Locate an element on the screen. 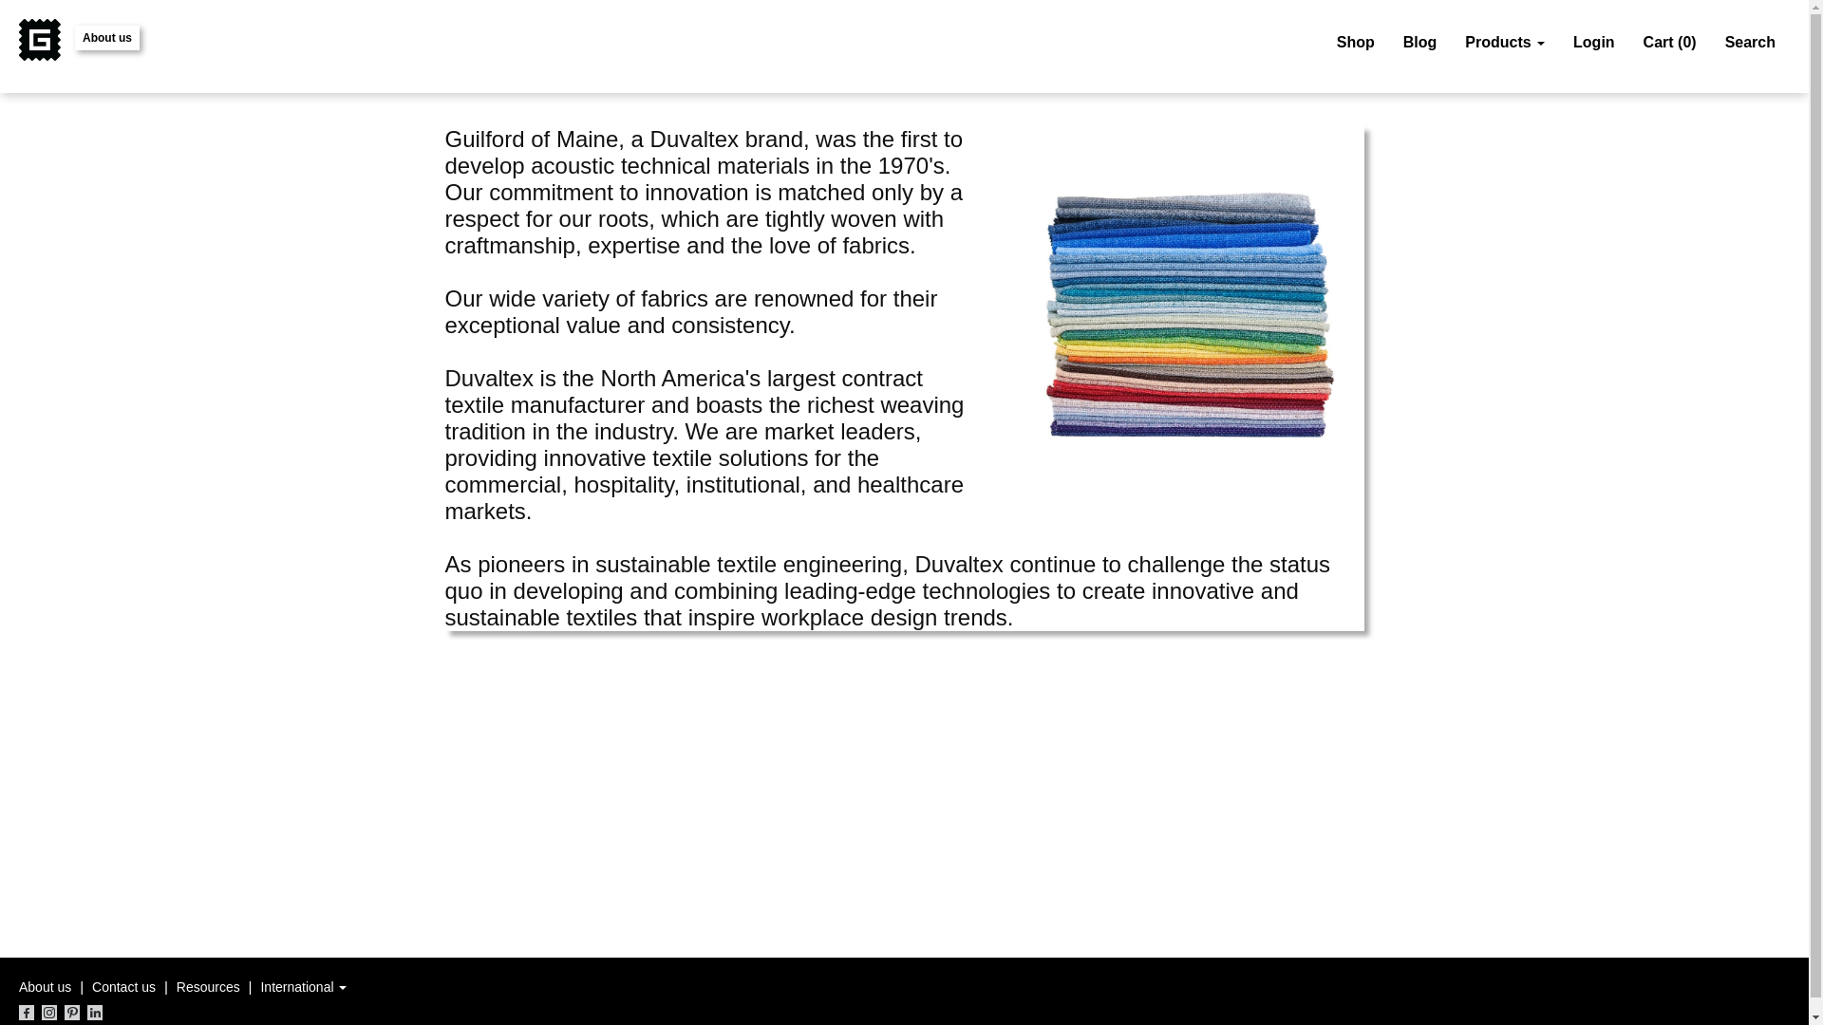  LinkedIn is located at coordinates (95, 1012).